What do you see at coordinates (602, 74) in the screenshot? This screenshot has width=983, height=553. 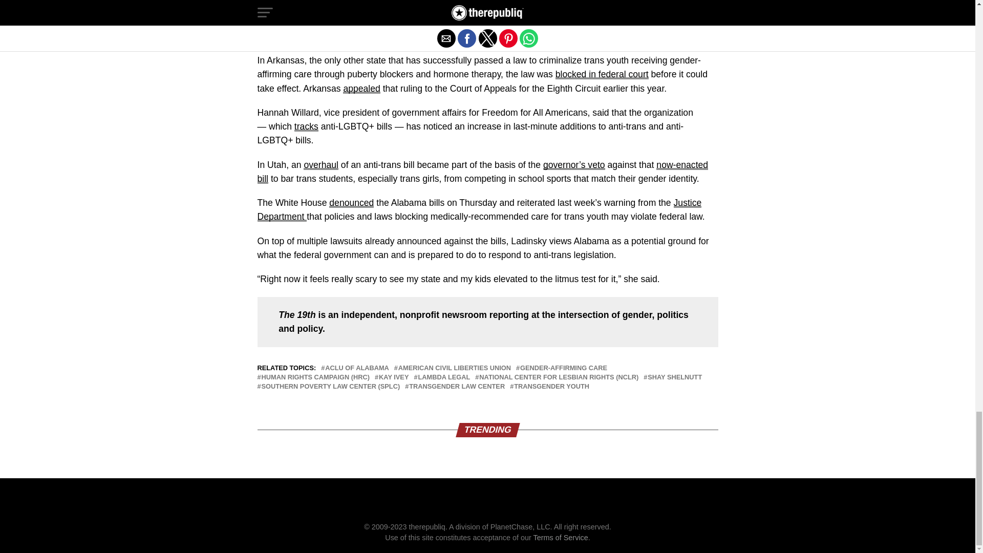 I see `blocked in federal court` at bounding box center [602, 74].